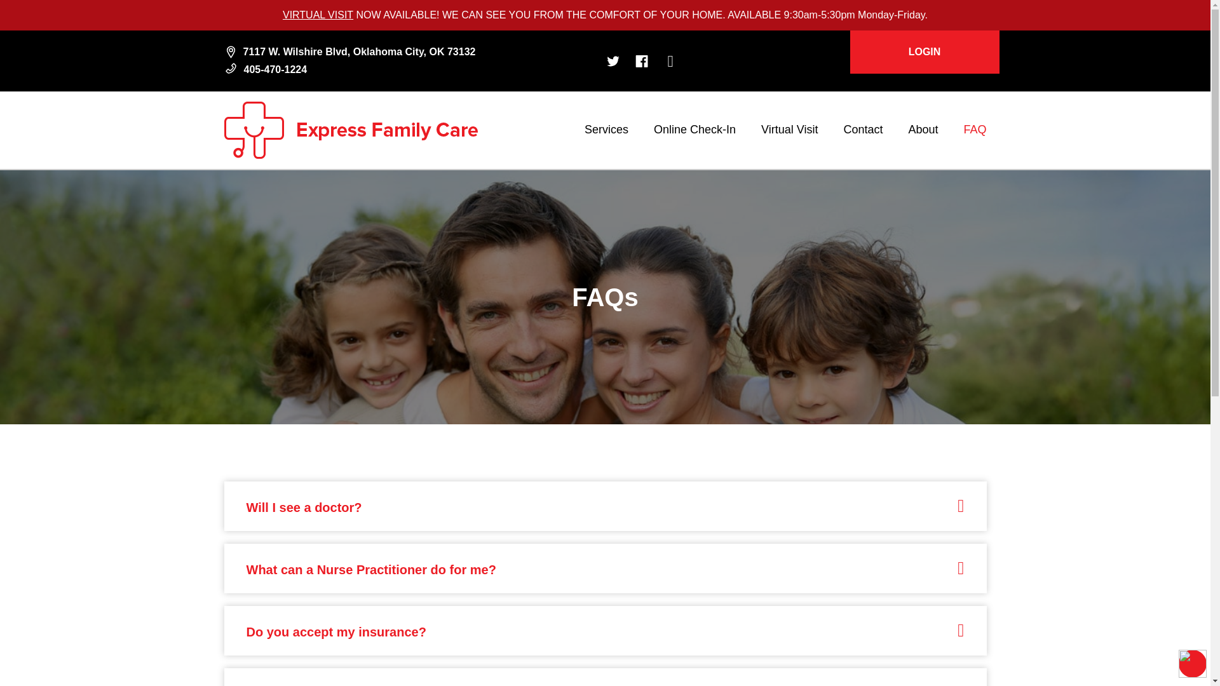  I want to click on What can a Nurse Practitioner do for me?, so click(371, 569).